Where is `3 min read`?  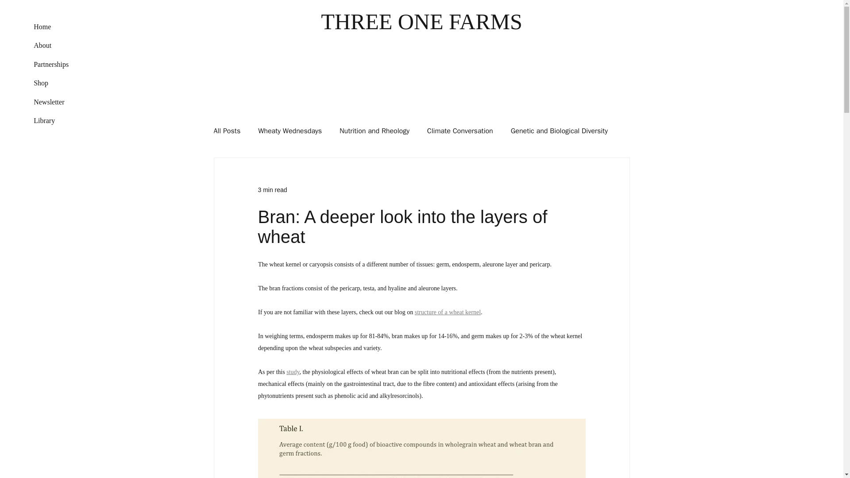 3 min read is located at coordinates (272, 189).